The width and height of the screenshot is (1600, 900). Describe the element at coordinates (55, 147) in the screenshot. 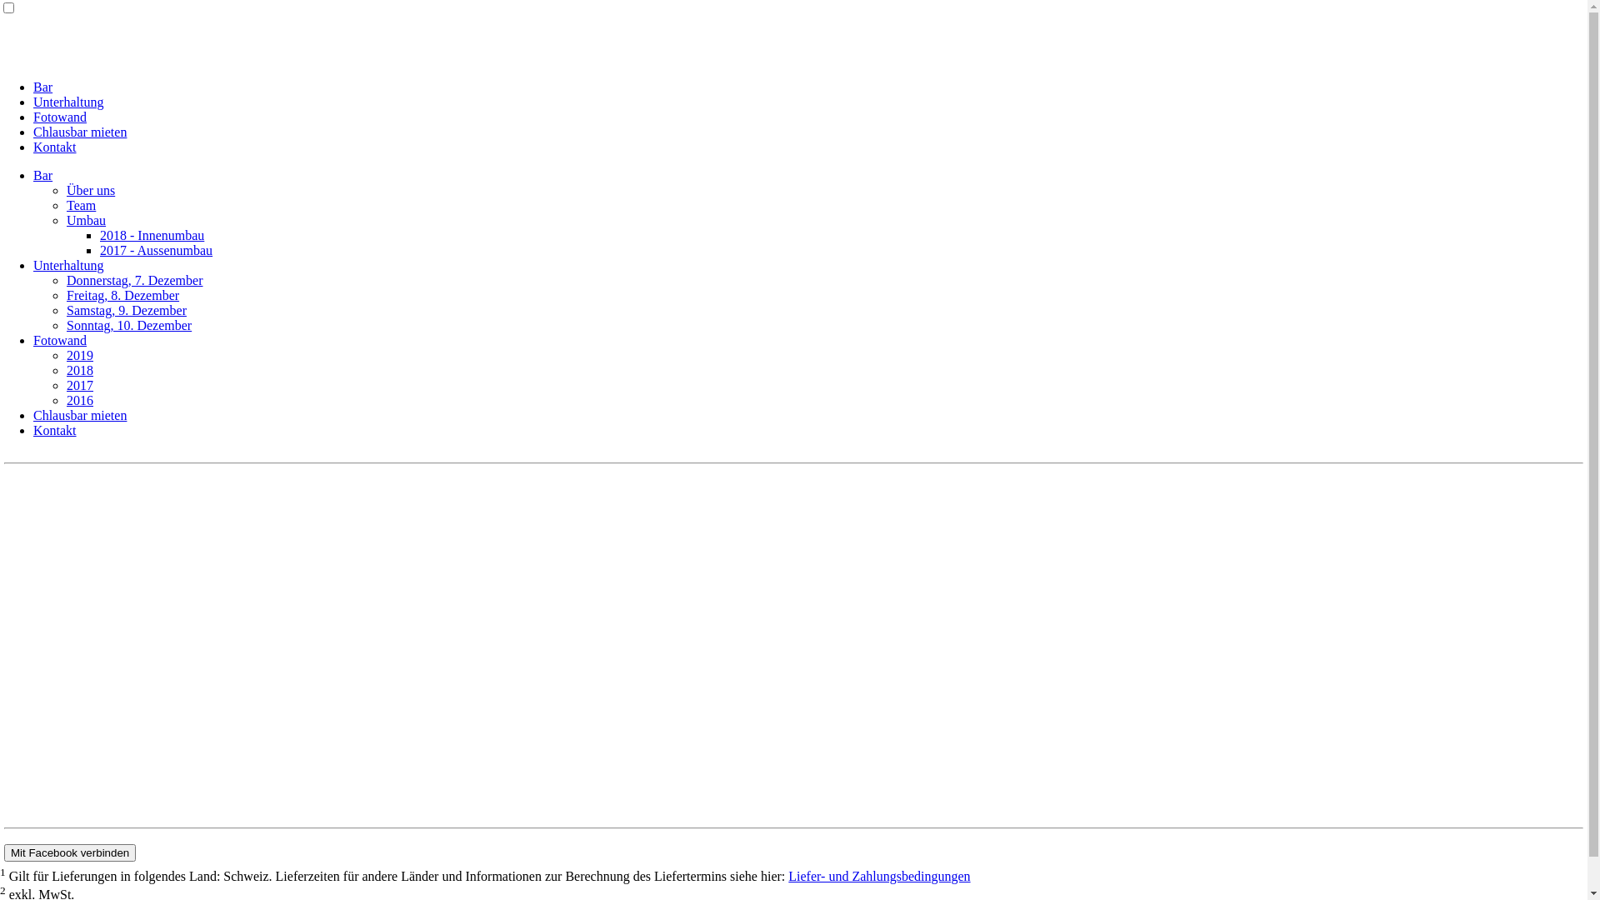

I see `Kontakt` at that location.